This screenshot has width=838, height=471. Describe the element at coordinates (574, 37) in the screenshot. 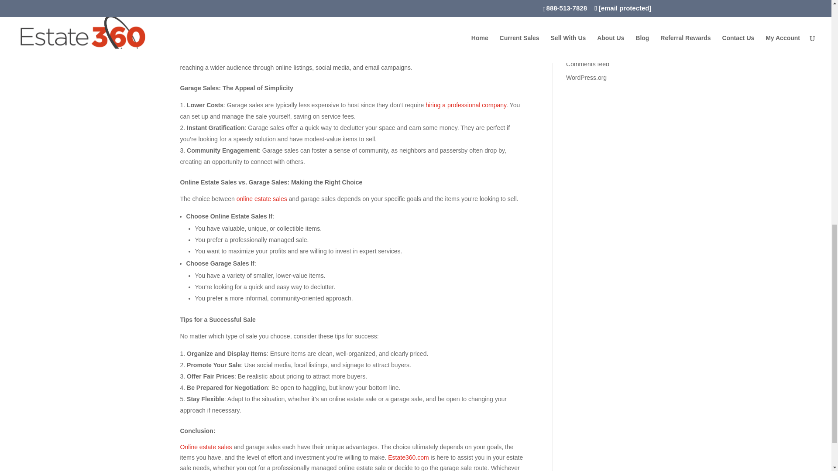

I see `Log in` at that location.